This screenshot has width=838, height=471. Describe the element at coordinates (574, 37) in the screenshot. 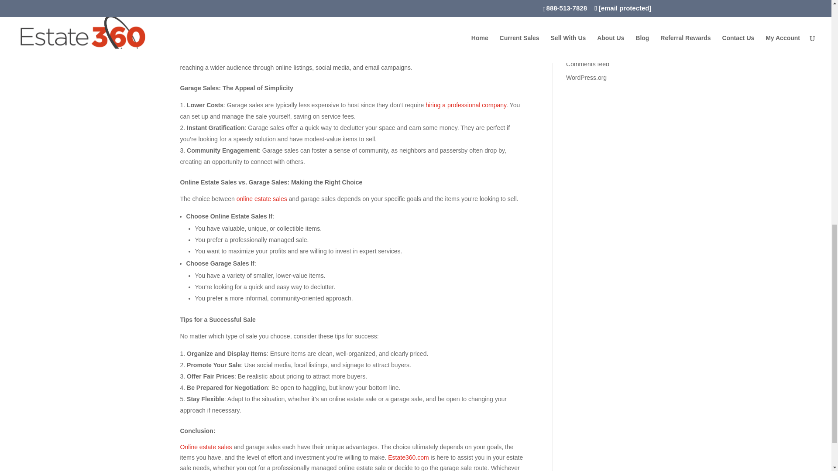

I see `Log in` at that location.